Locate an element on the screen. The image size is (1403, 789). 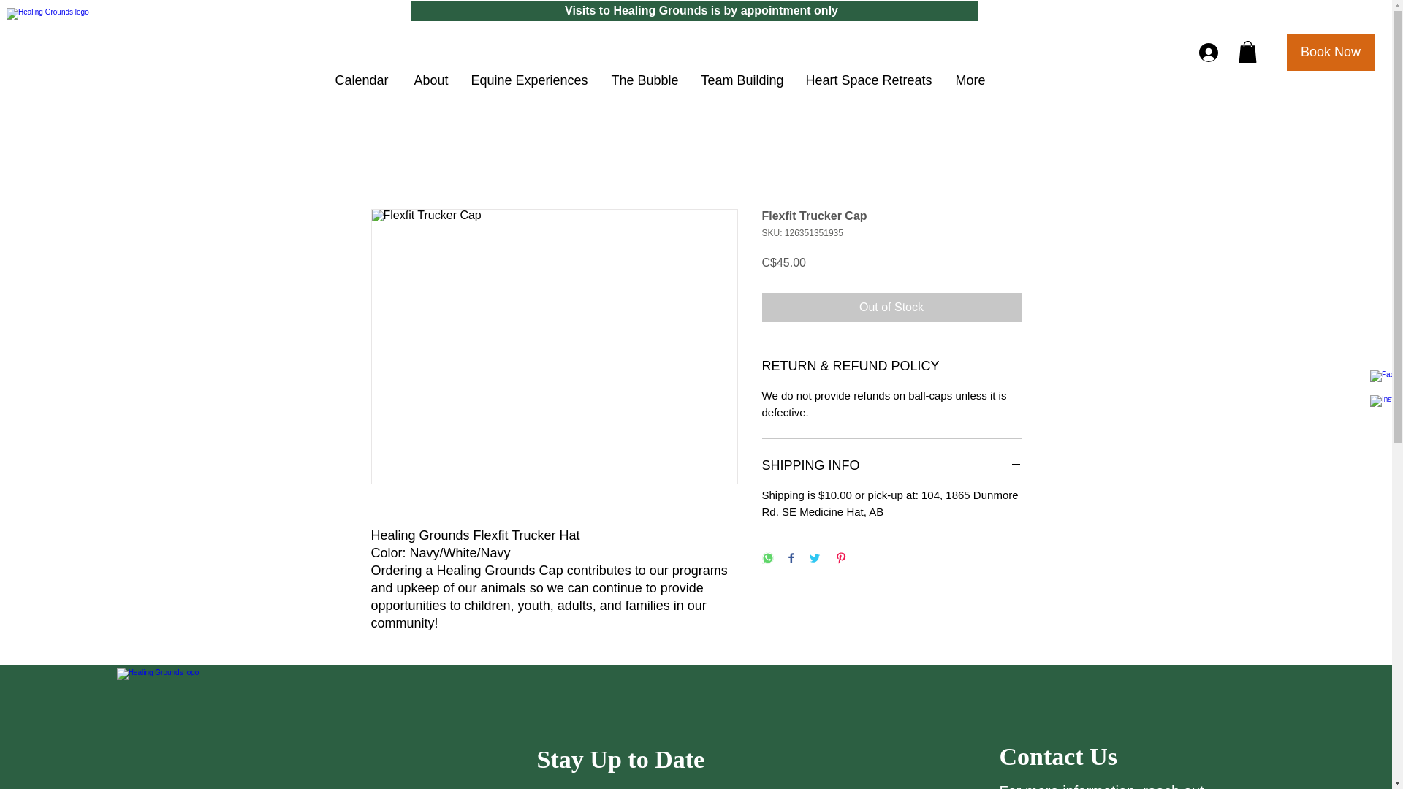
Calendar is located at coordinates (361, 80).